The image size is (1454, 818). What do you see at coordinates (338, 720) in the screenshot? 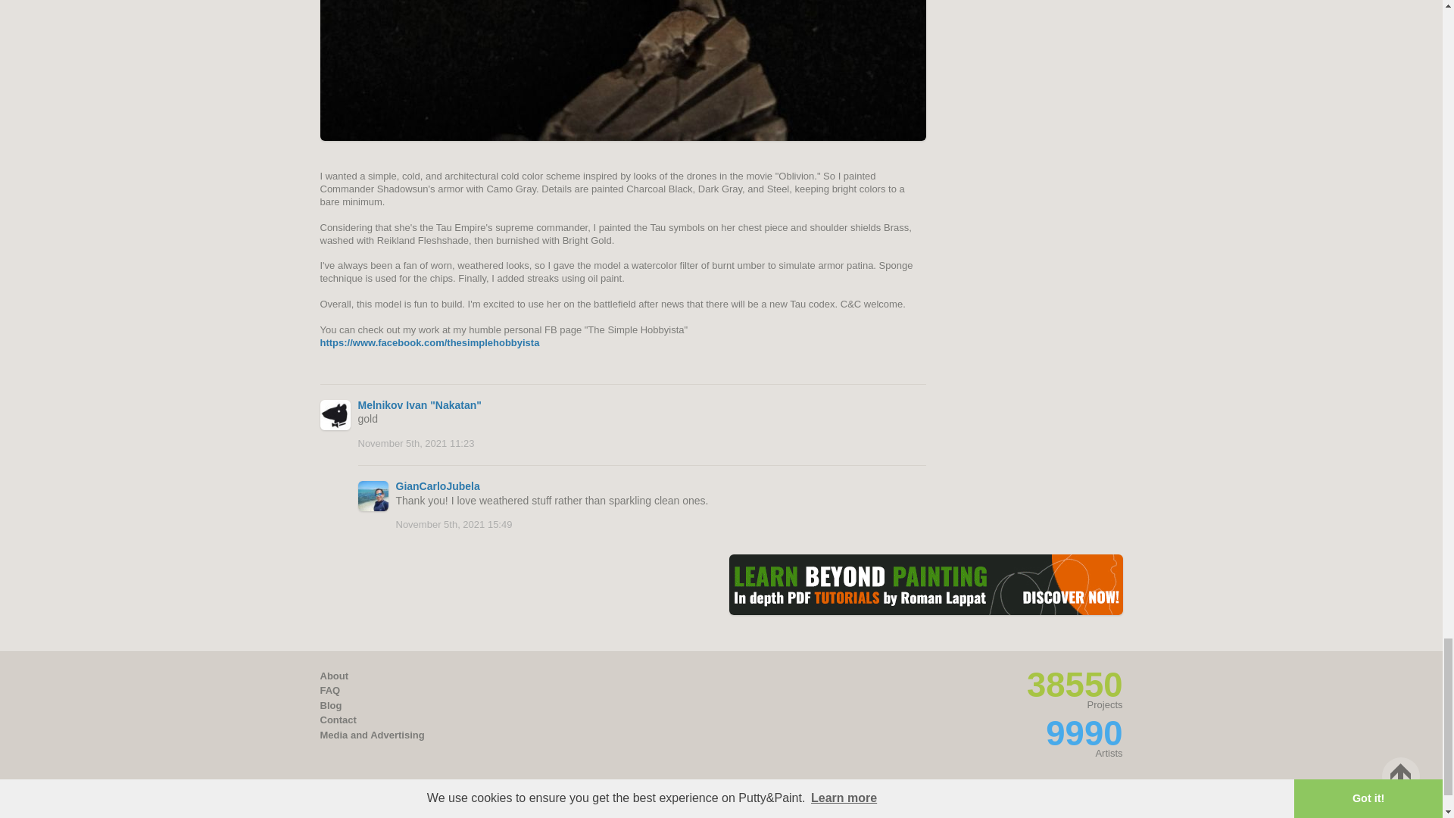
I see `Contact and Feeback` at bounding box center [338, 720].